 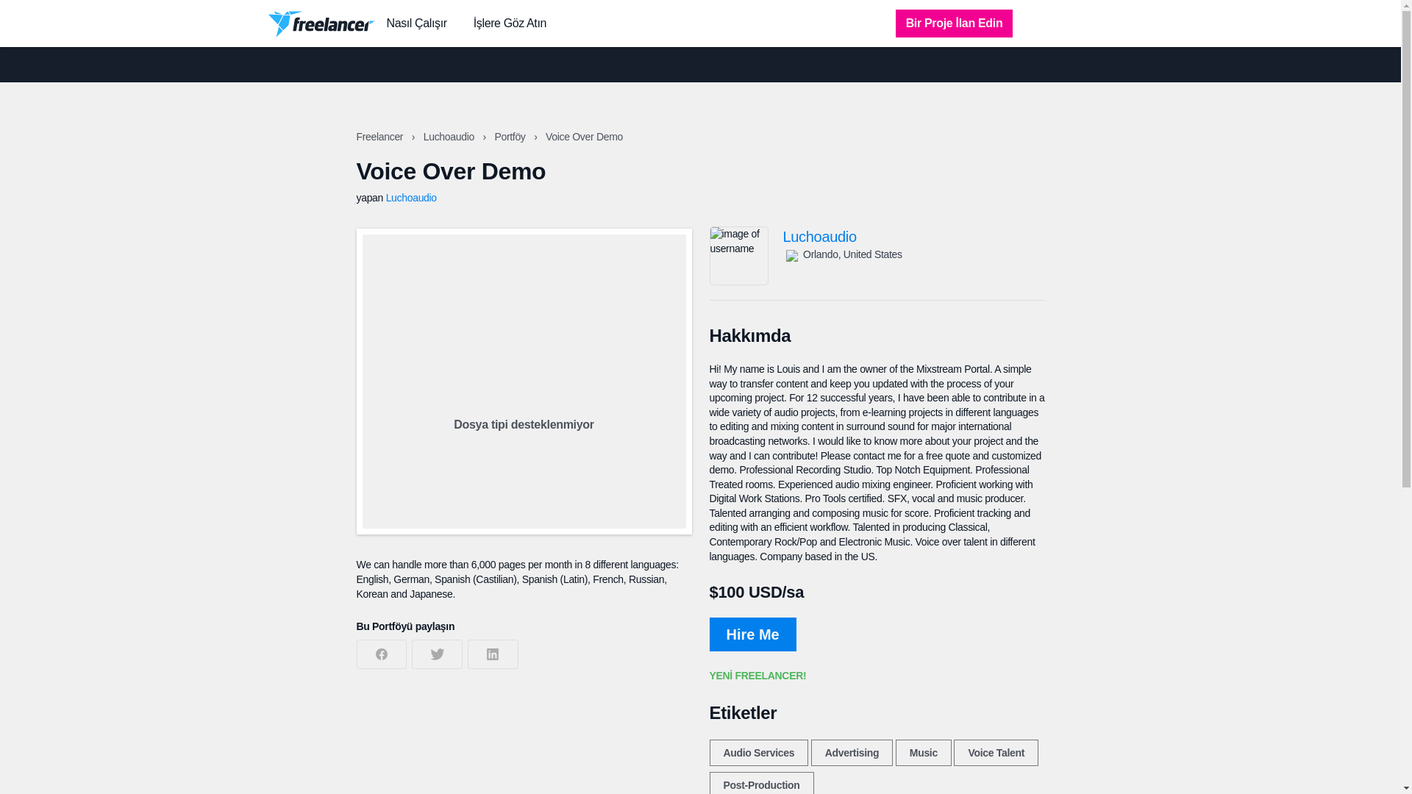 What do you see at coordinates (757, 753) in the screenshot?
I see `Audio Services` at bounding box center [757, 753].